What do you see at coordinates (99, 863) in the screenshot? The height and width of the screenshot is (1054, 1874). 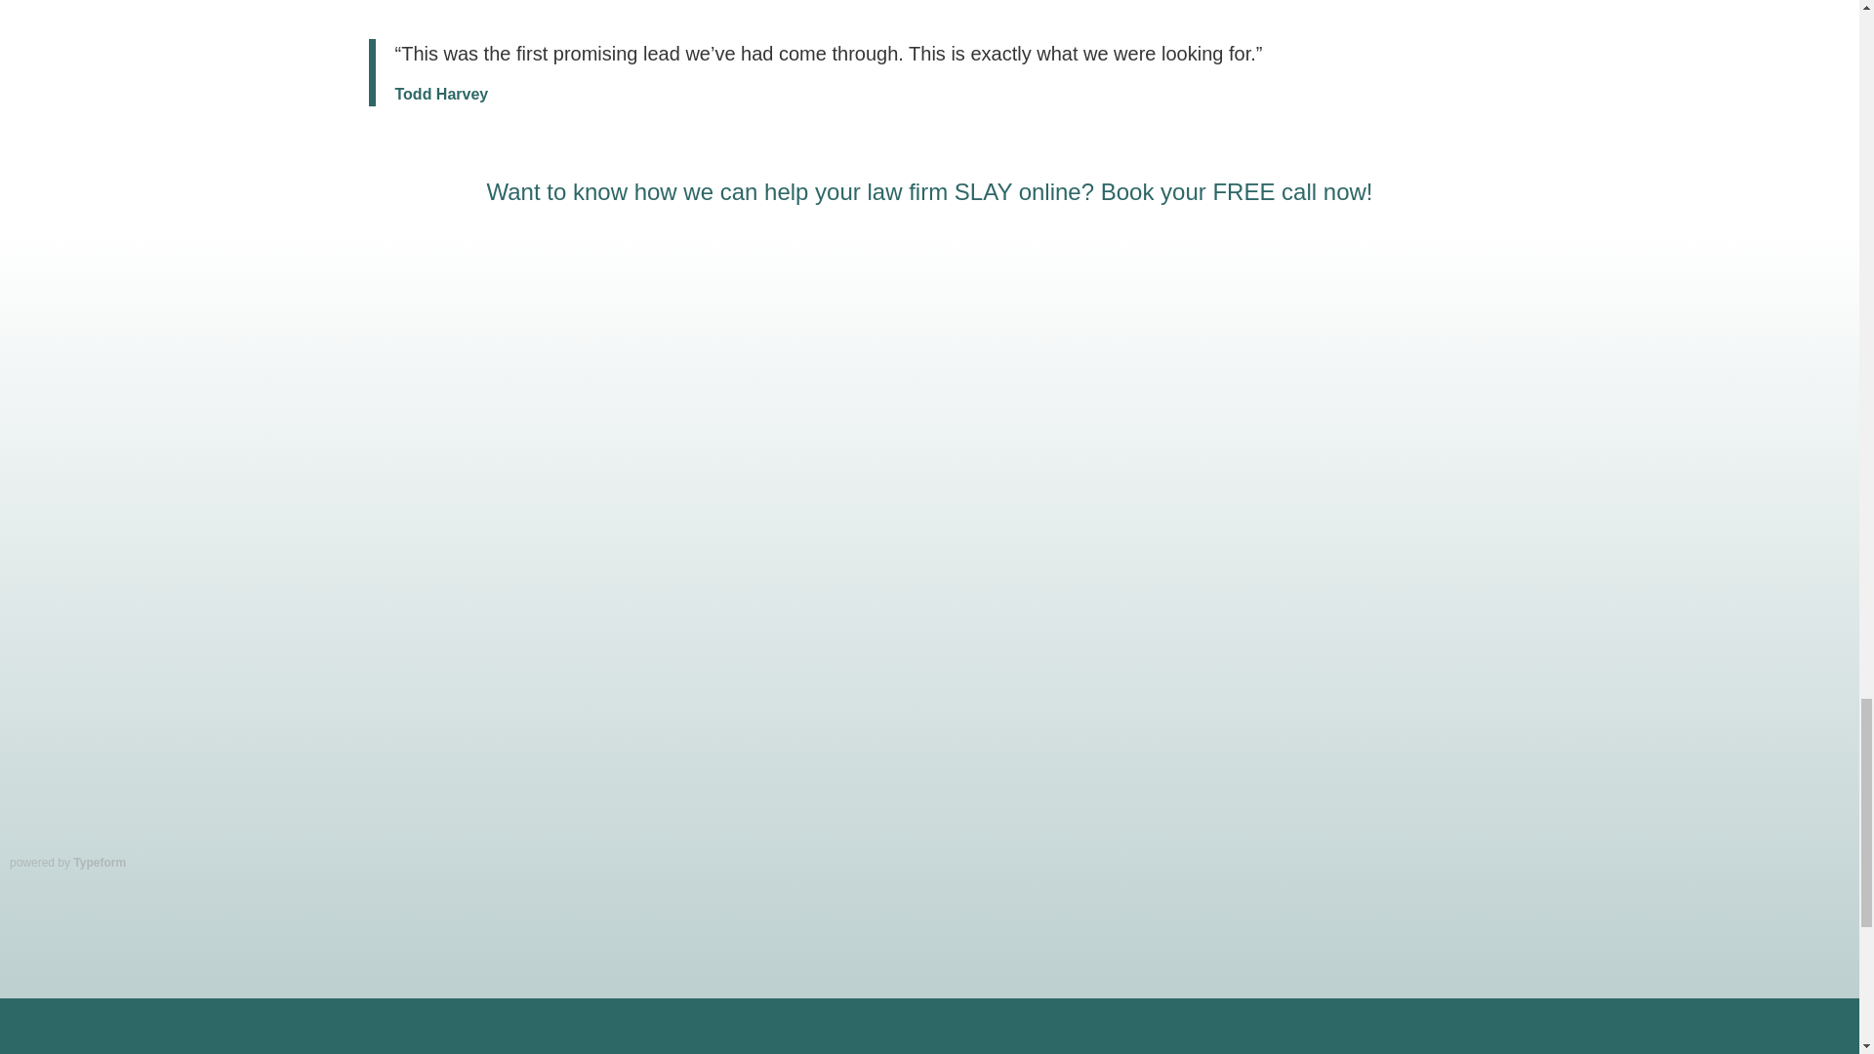 I see `Typeform` at bounding box center [99, 863].